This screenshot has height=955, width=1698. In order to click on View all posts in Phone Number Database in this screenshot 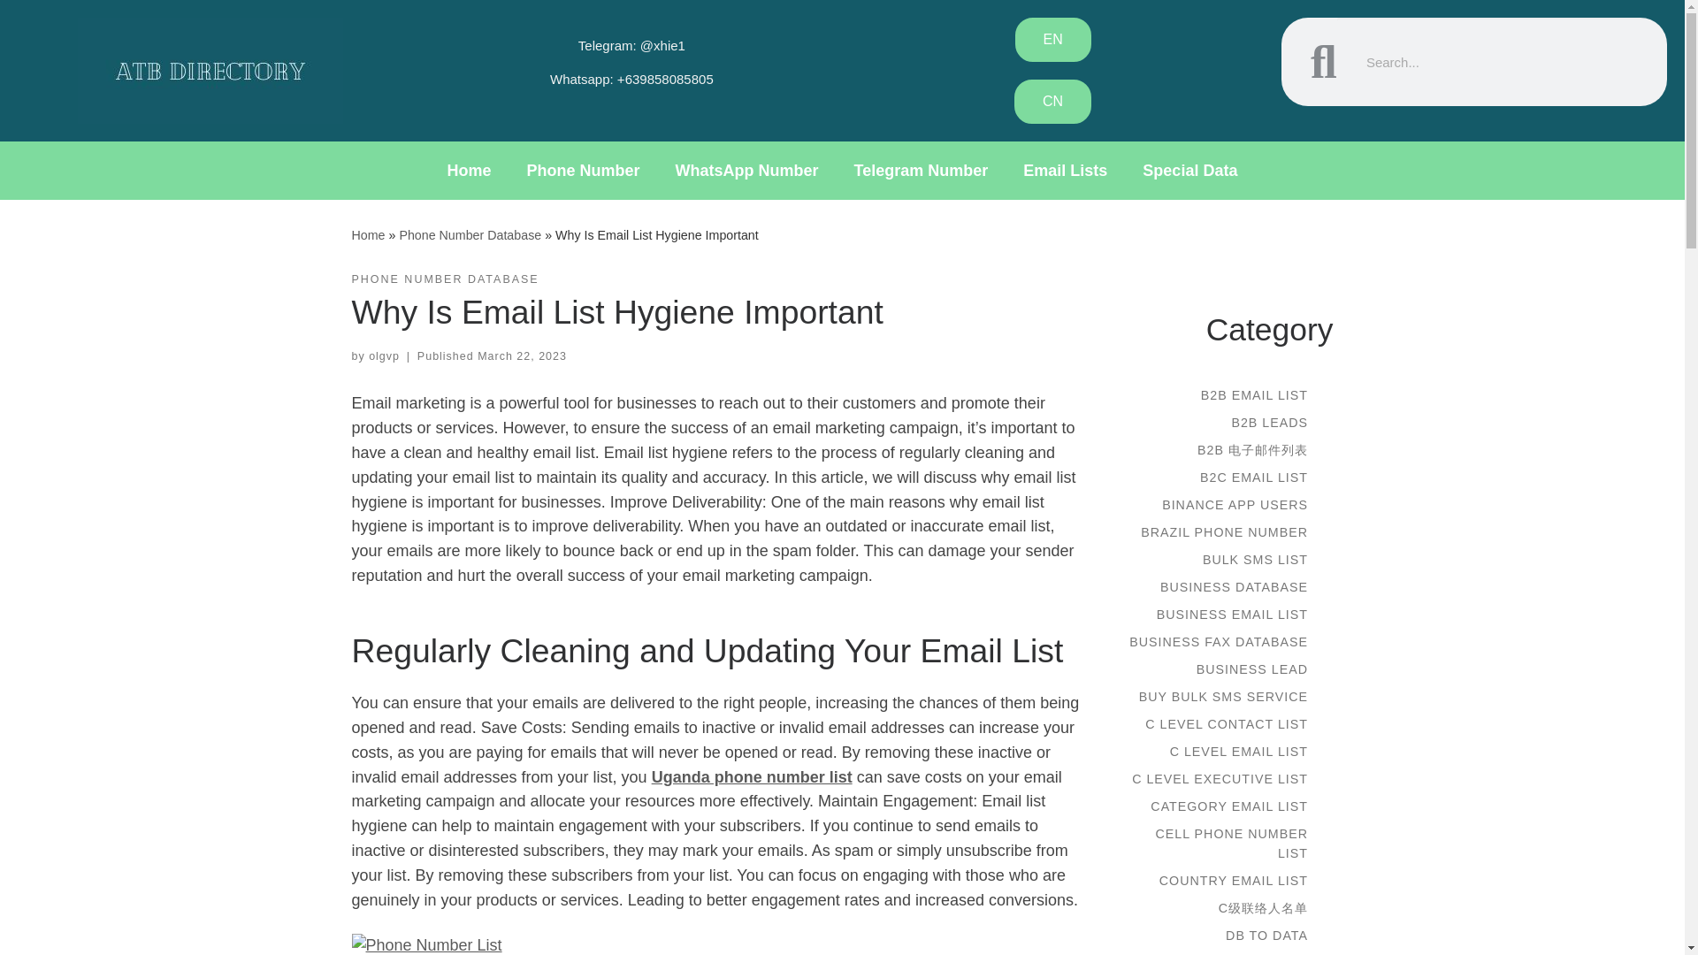, I will do `click(446, 279)`.